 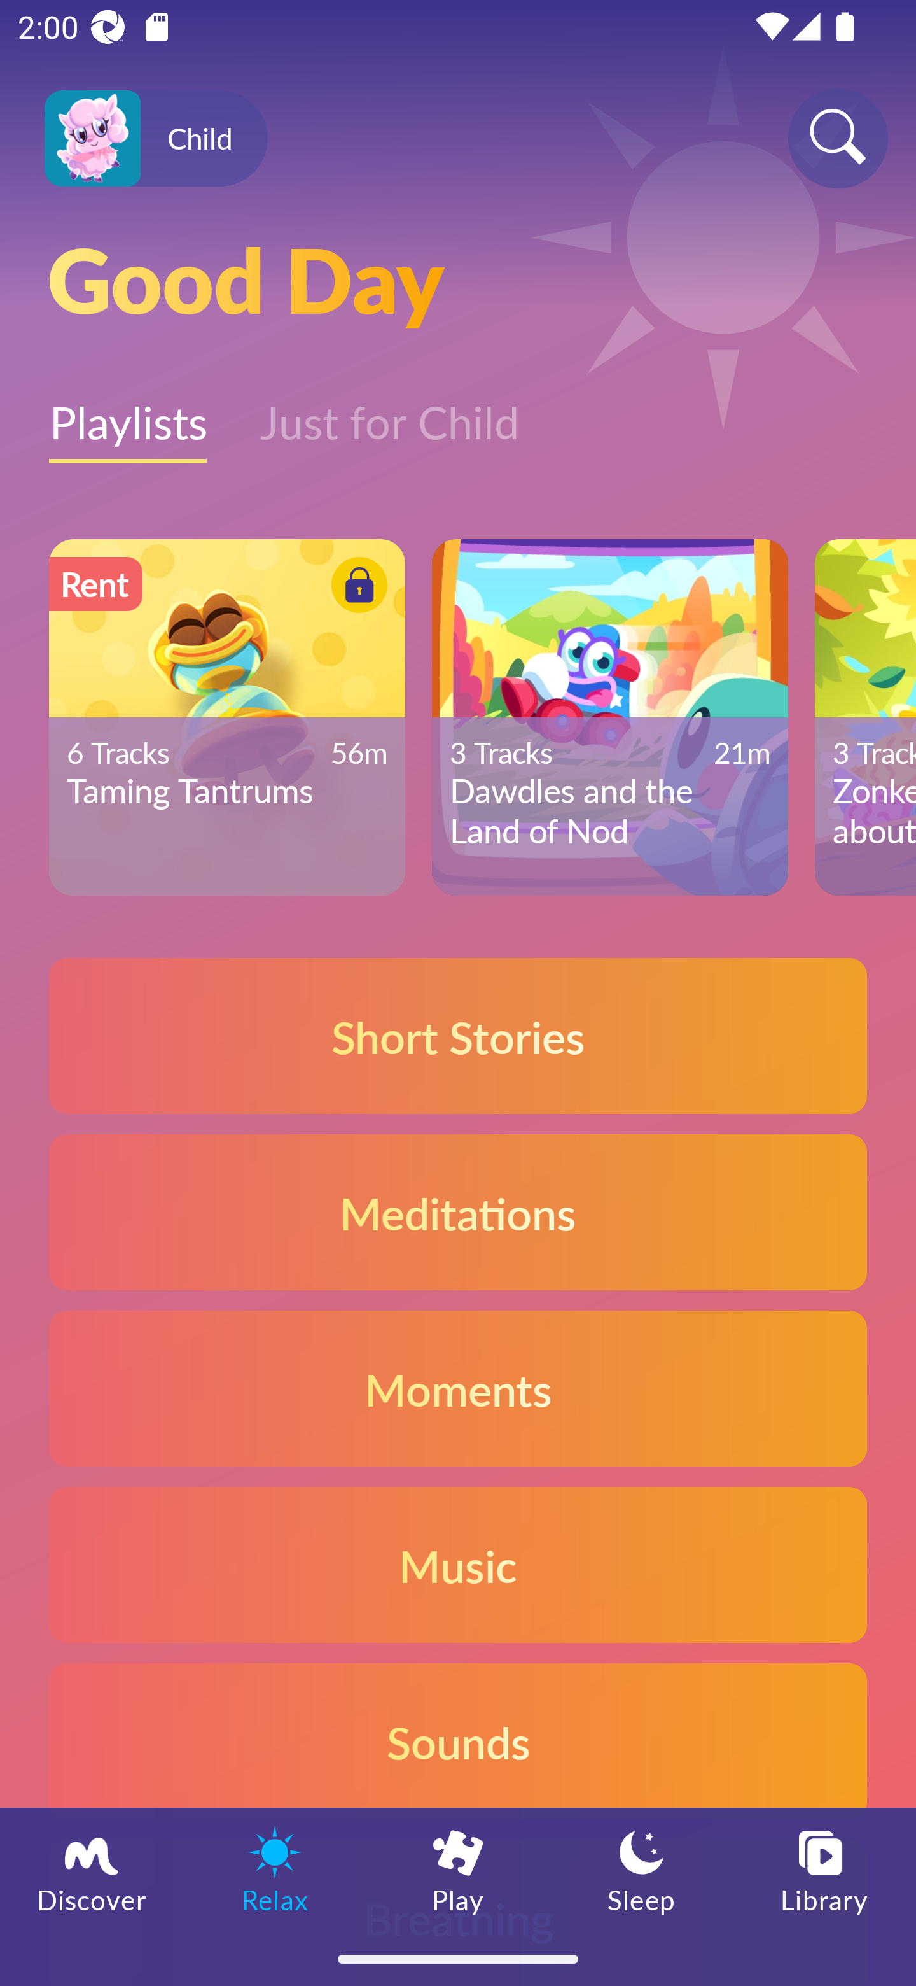 What do you see at coordinates (824, 1870) in the screenshot?
I see `Library` at bounding box center [824, 1870].